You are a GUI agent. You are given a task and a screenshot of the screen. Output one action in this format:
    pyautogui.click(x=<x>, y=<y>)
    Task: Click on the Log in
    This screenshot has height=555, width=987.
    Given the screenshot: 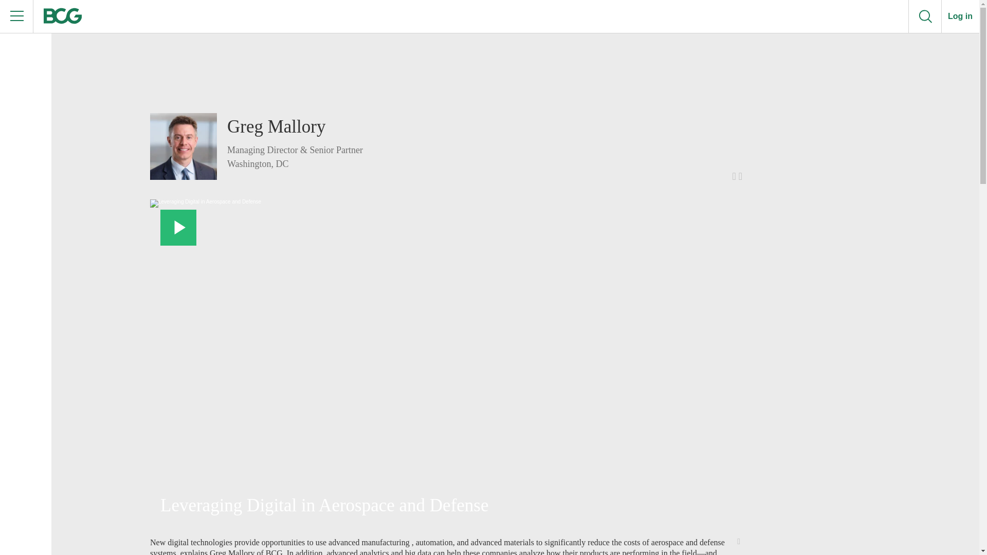 What is the action you would take?
    pyautogui.click(x=960, y=16)
    